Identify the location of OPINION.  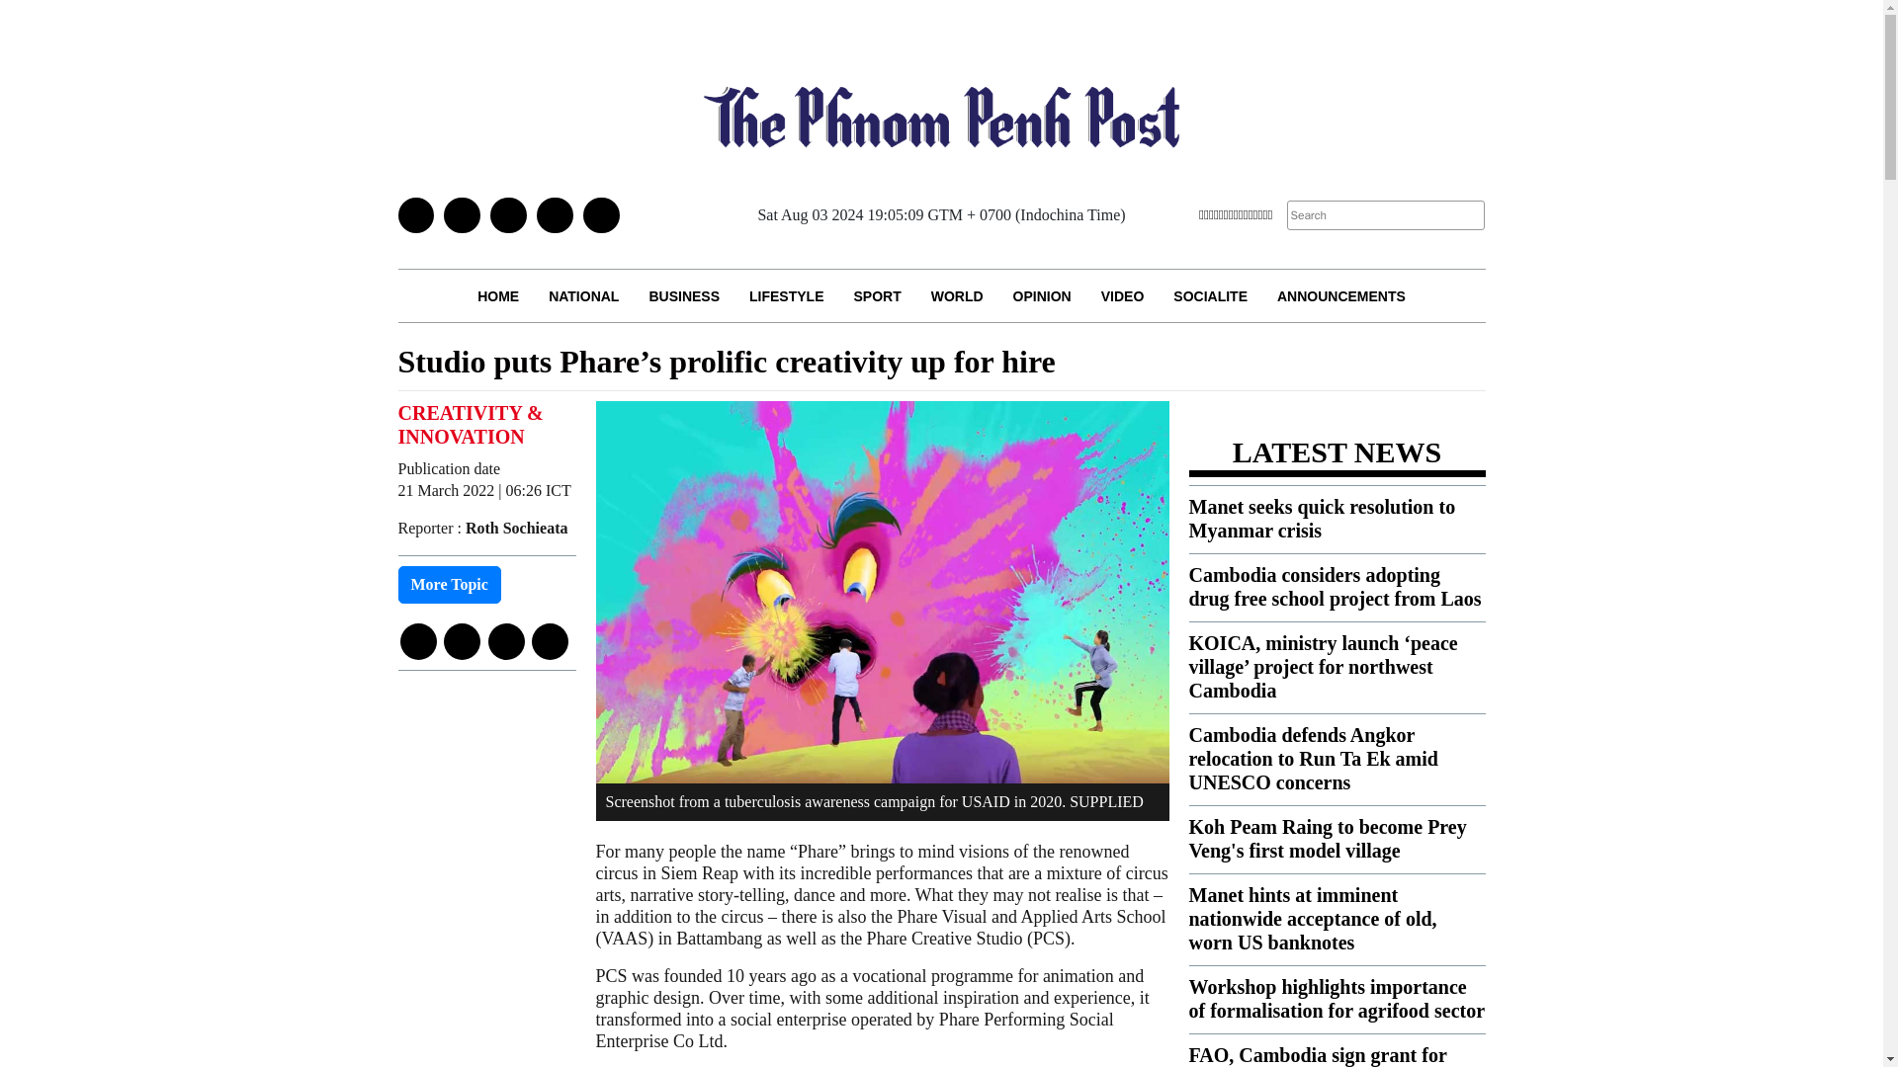
(1042, 296).